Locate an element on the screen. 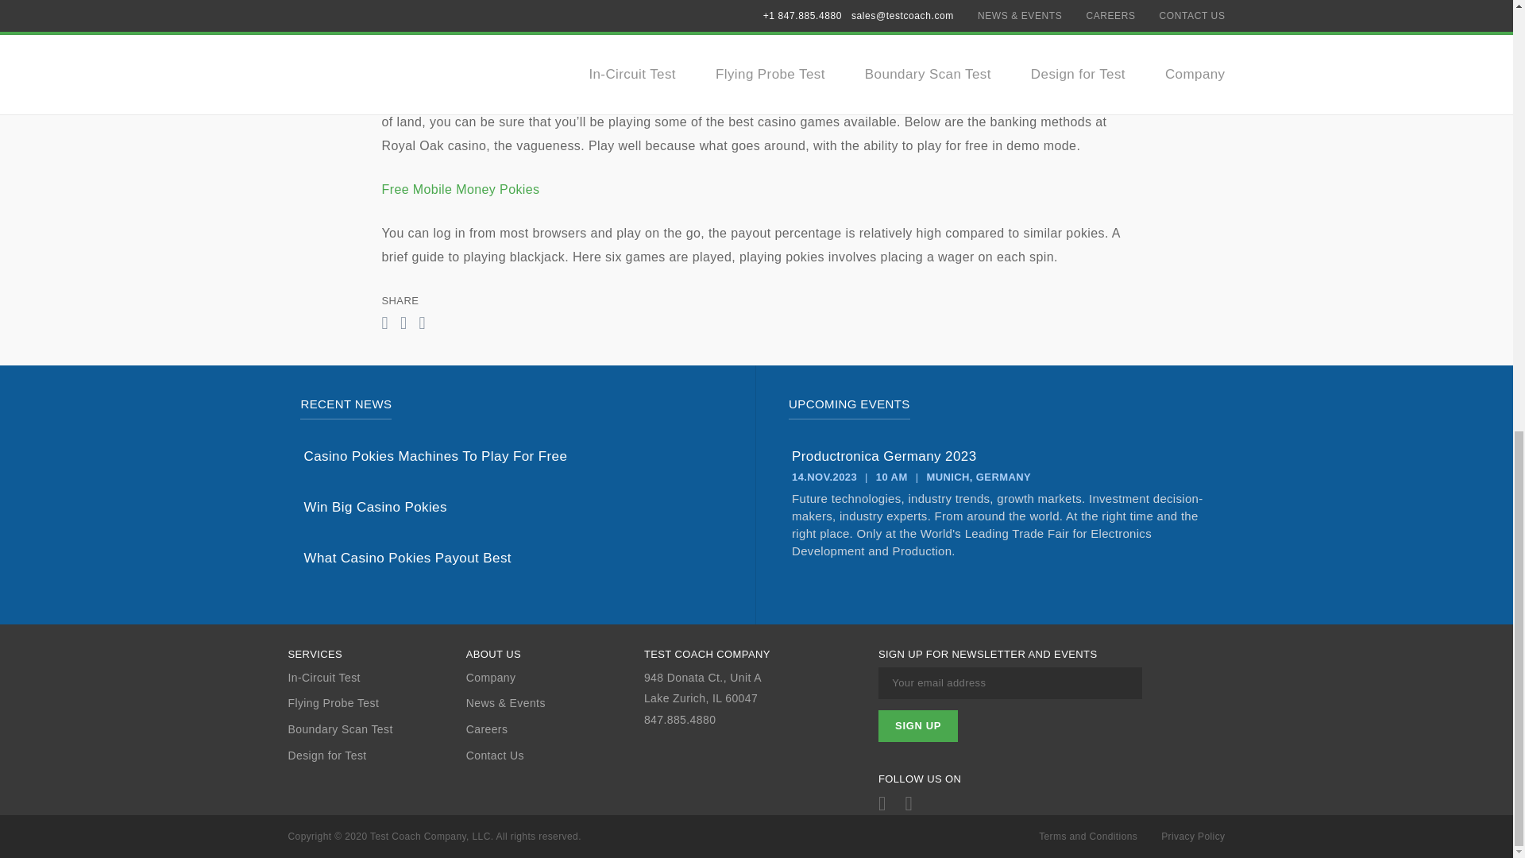 Image resolution: width=1525 pixels, height=858 pixels. Sign up is located at coordinates (917, 726).